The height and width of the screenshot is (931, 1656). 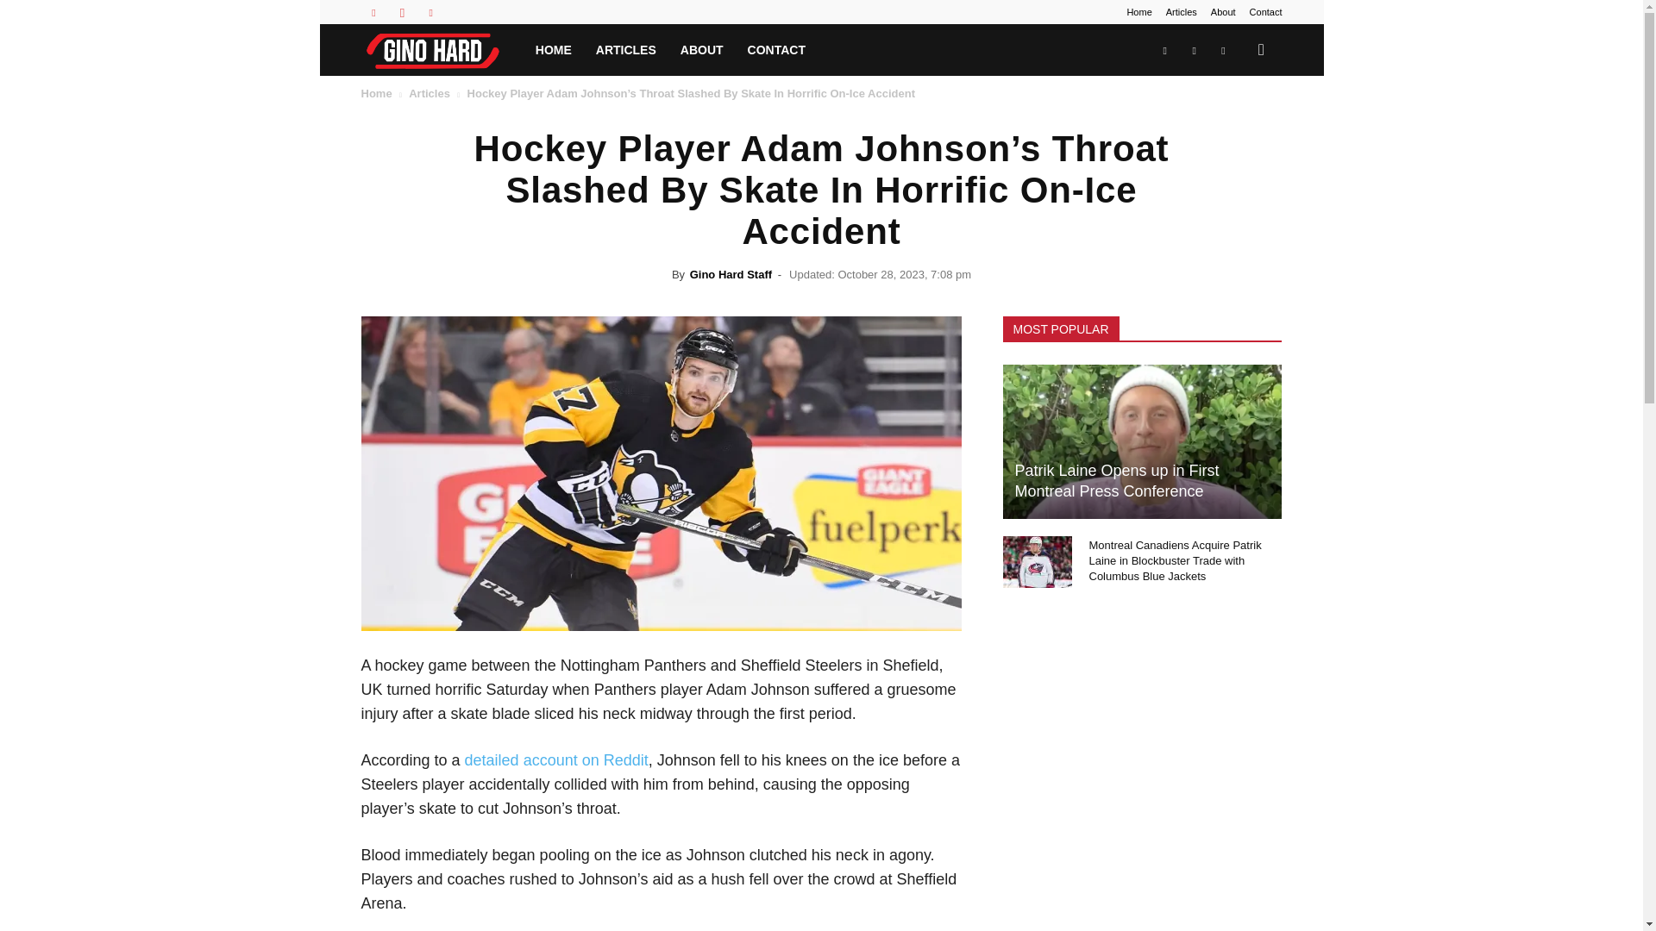 I want to click on ABOUT, so click(x=702, y=50).